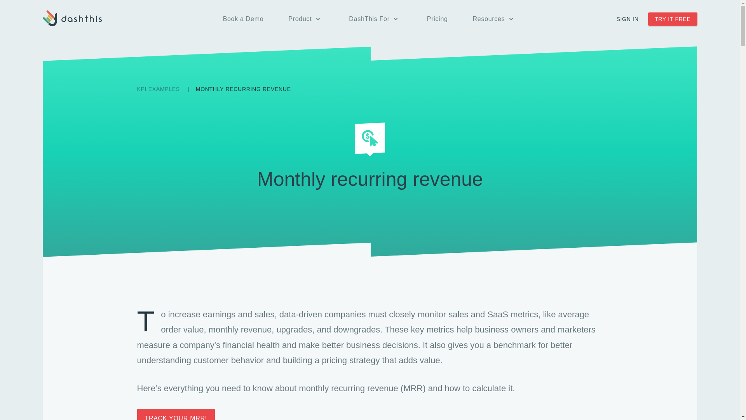  Describe the element at coordinates (437, 19) in the screenshot. I see `Pricing` at that location.